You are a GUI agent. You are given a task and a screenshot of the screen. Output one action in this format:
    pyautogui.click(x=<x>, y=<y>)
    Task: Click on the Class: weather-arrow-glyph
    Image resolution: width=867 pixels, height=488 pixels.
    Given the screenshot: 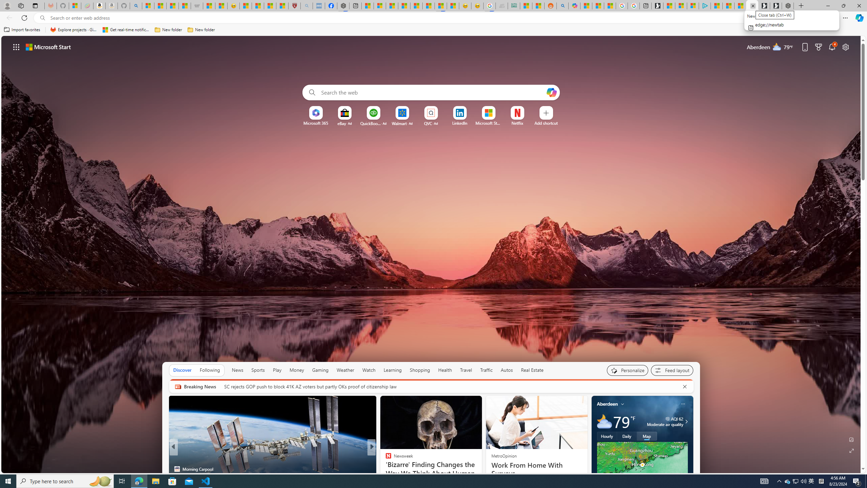 What is the action you would take?
    pyautogui.click(x=686, y=422)
    